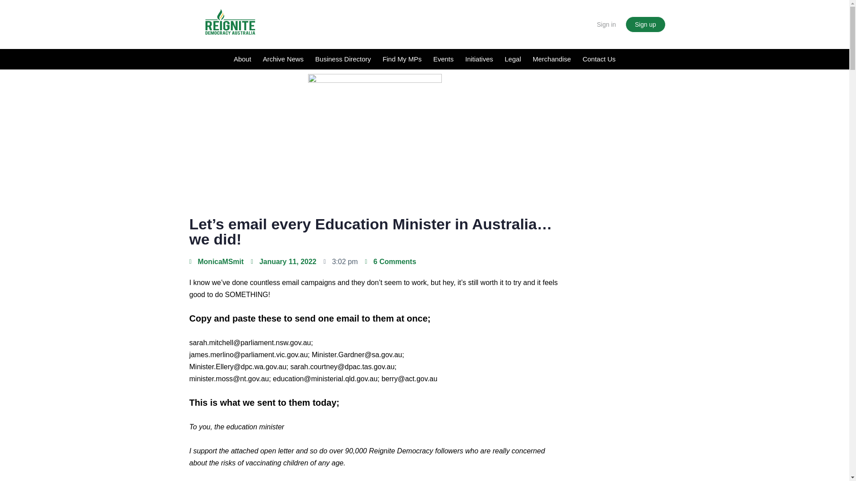 The width and height of the screenshot is (856, 481). What do you see at coordinates (283, 59) in the screenshot?
I see `Archive News` at bounding box center [283, 59].